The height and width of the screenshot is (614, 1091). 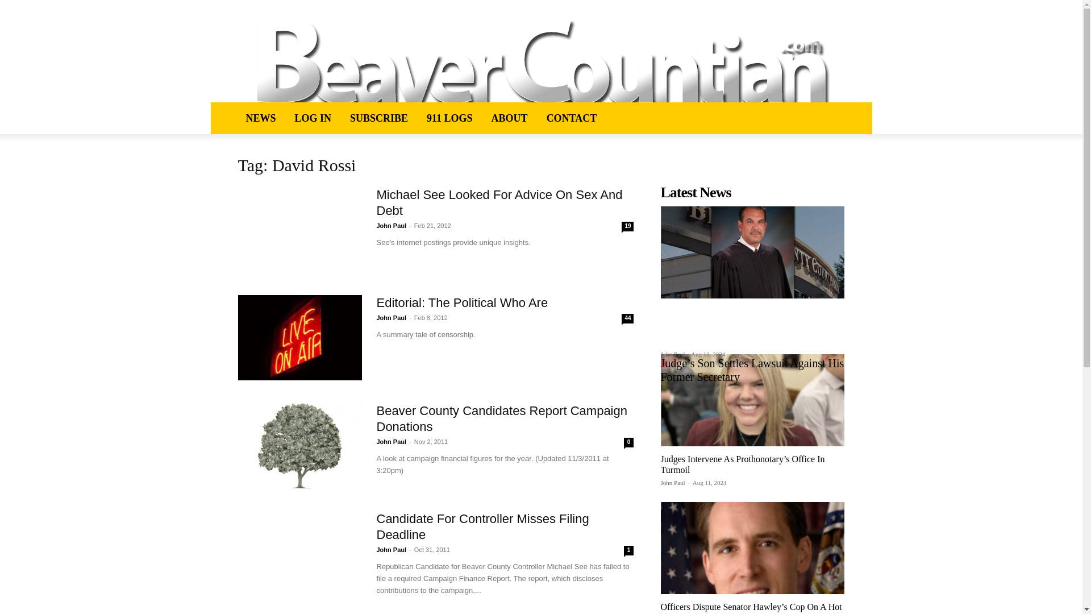 What do you see at coordinates (391, 225) in the screenshot?
I see `John Paul` at bounding box center [391, 225].